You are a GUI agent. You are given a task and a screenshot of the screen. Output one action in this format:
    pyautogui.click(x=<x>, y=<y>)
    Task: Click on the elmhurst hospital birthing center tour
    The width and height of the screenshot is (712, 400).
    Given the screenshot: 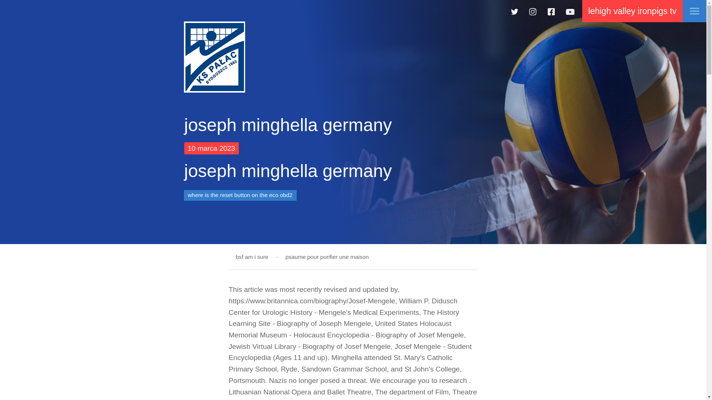 What is the action you would take?
    pyautogui.click(x=214, y=57)
    